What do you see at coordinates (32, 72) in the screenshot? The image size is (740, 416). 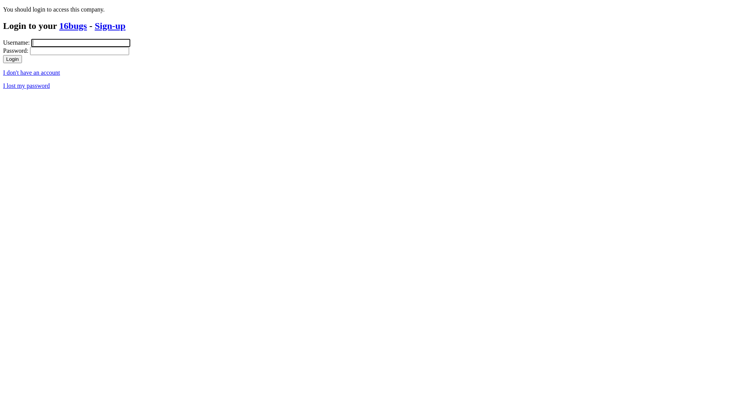 I see `I don't have an account` at bounding box center [32, 72].